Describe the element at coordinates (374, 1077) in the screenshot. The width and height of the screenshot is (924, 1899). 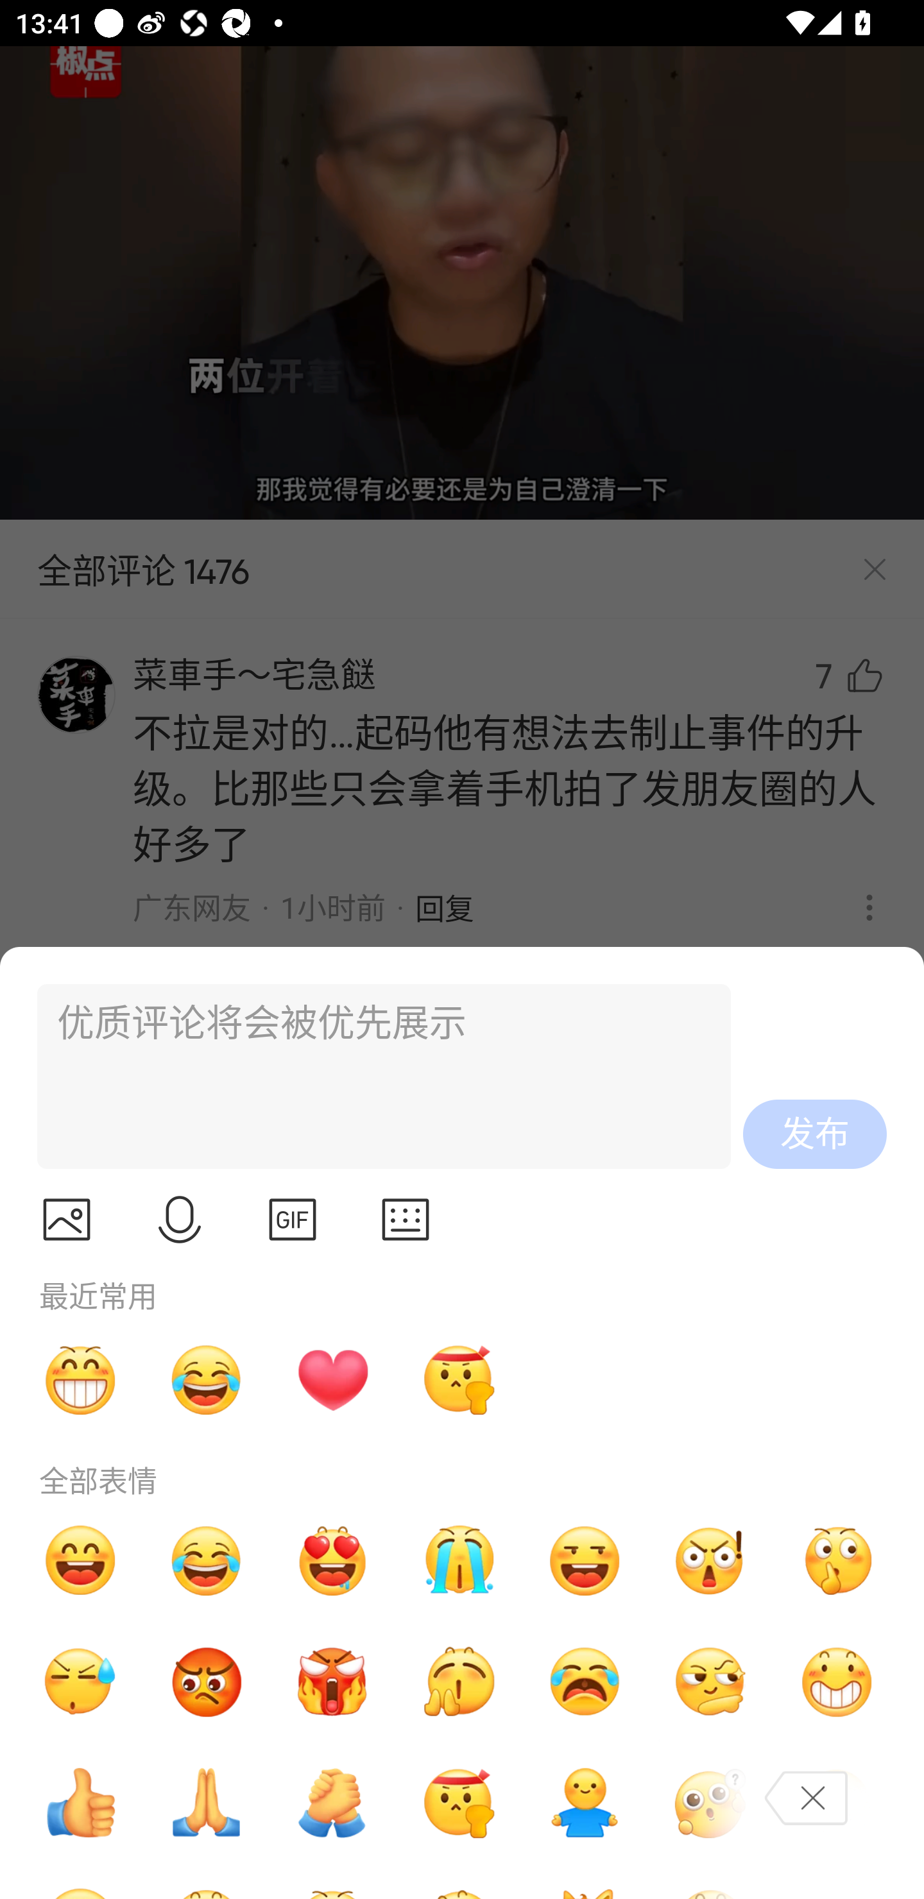
I see `优质评论将会被优先展示` at that location.